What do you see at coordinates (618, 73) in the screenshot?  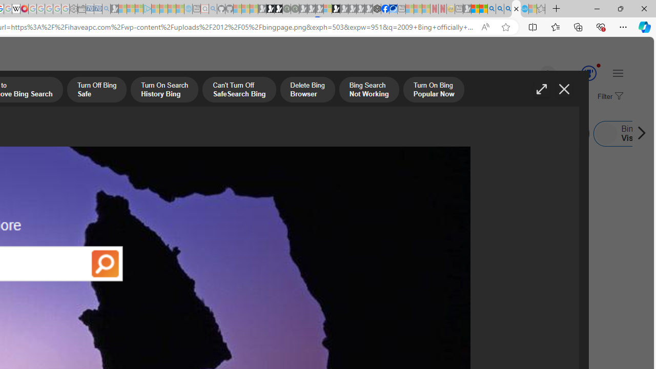 I see `Settings and quick links` at bounding box center [618, 73].